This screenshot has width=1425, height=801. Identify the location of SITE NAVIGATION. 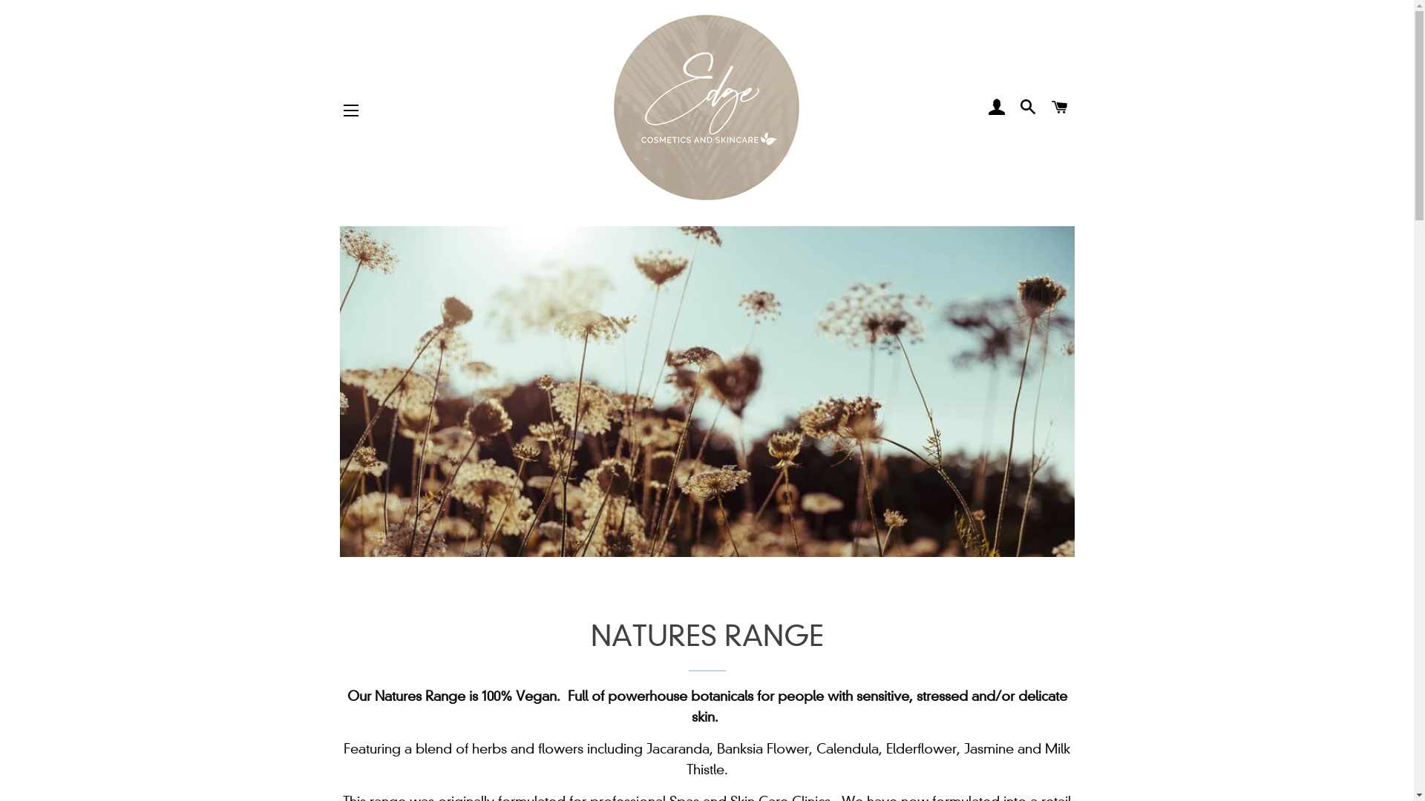
(351, 111).